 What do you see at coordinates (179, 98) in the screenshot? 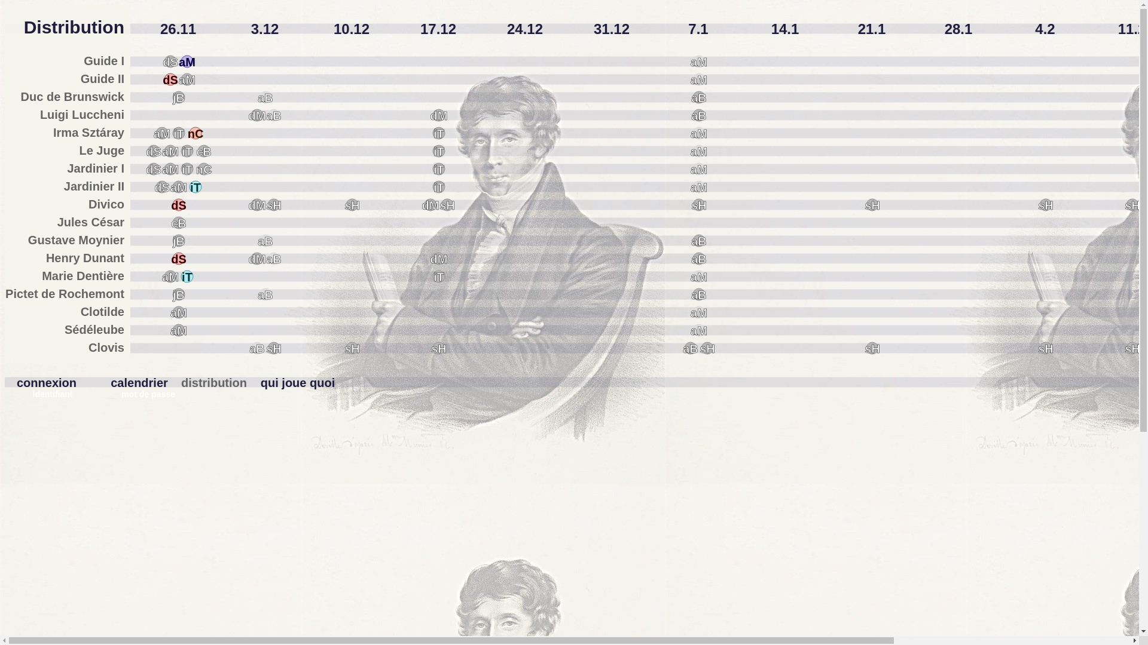
I see `jB` at bounding box center [179, 98].